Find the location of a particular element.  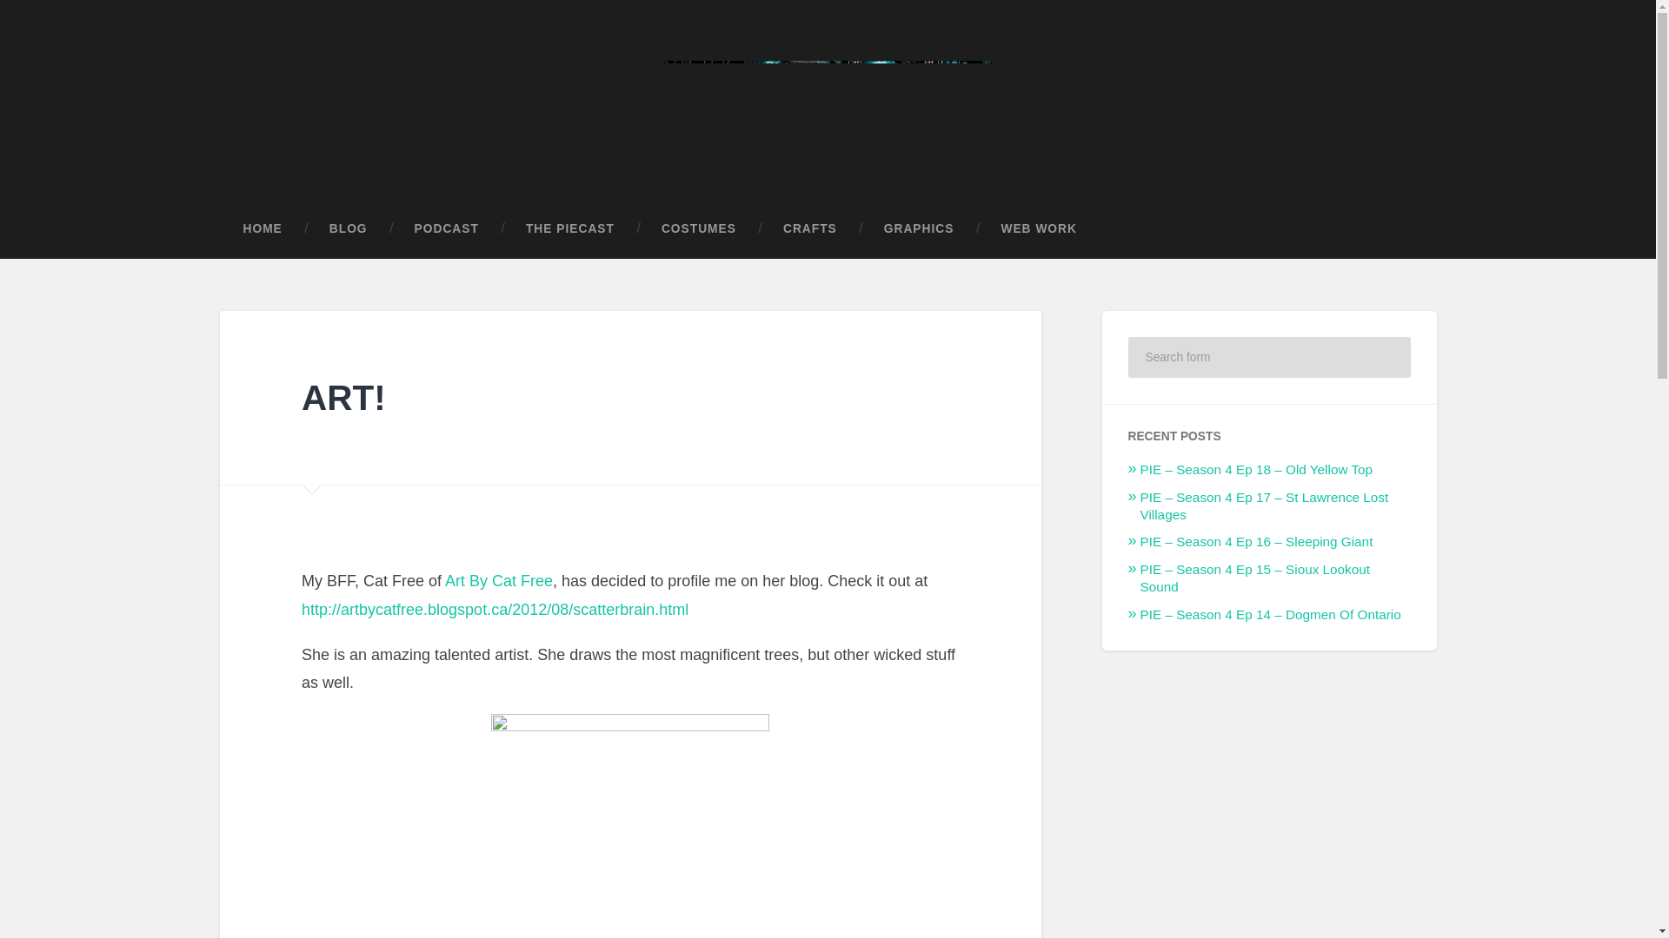

COSTUMES is located at coordinates (698, 229).